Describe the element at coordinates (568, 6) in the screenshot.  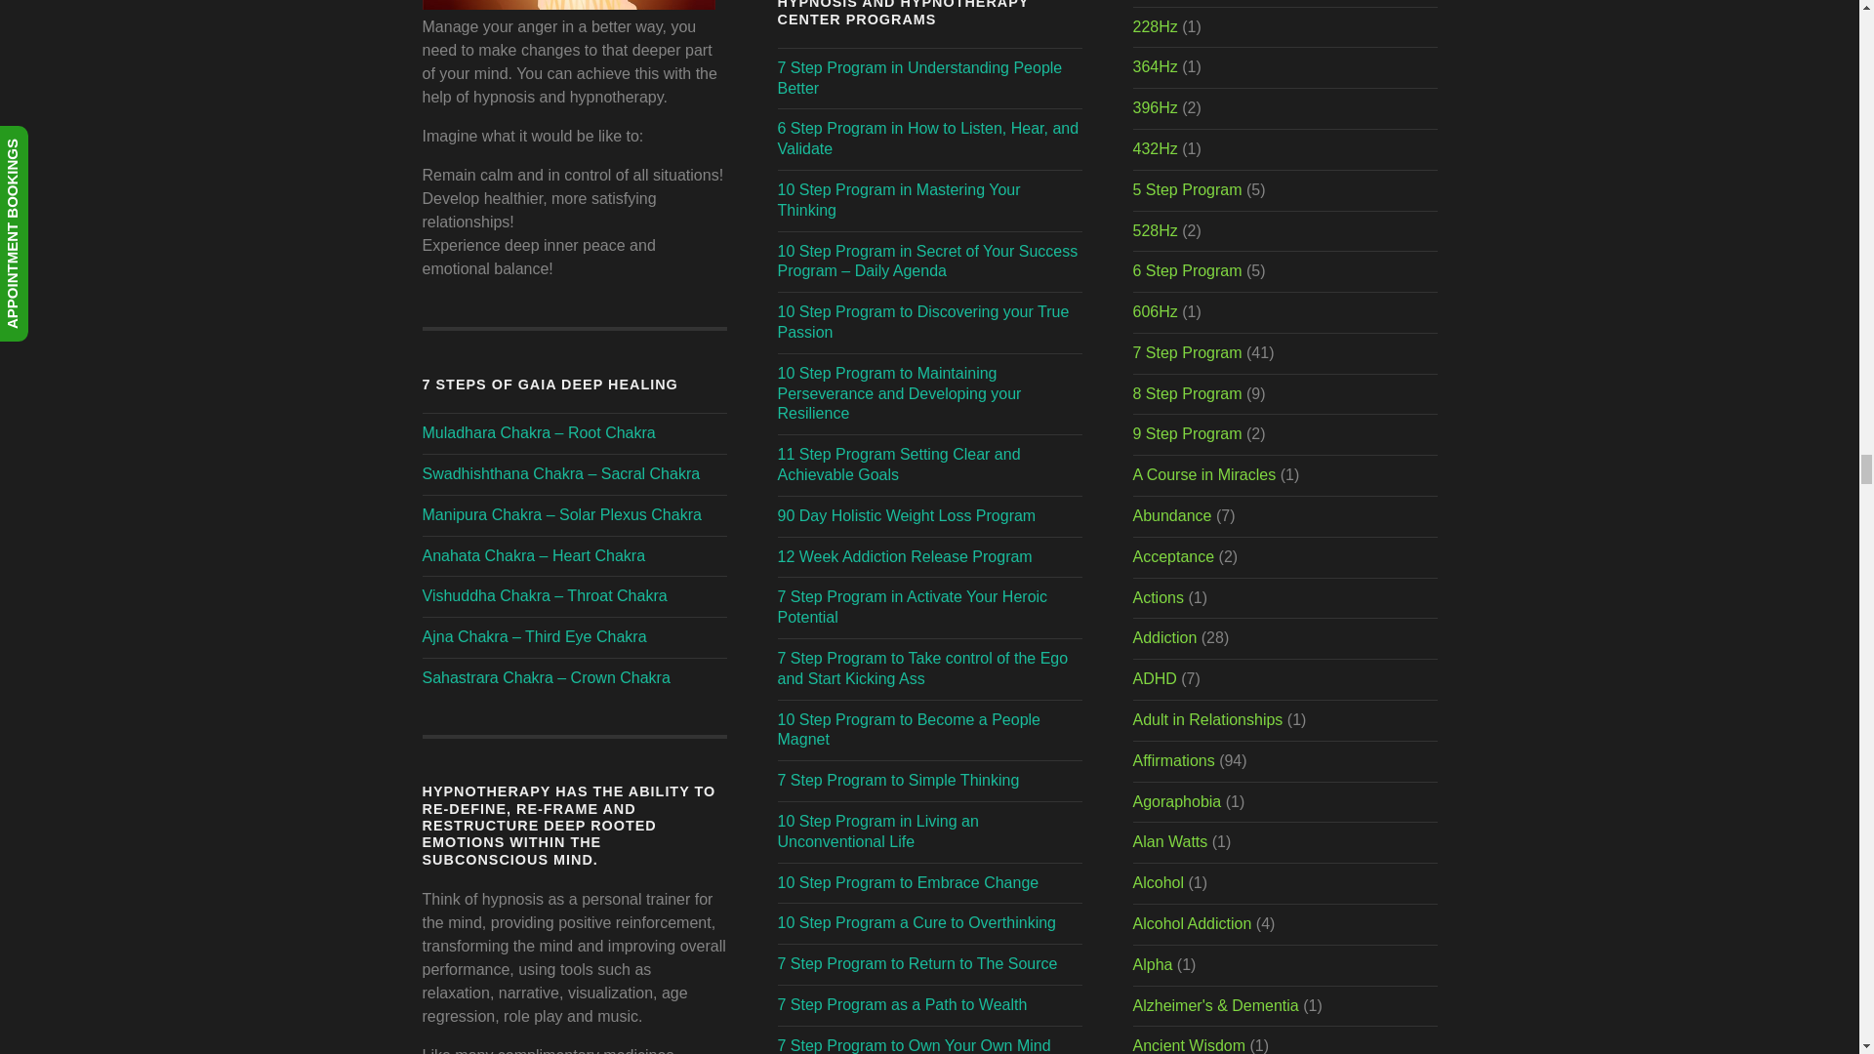
I see `Click Here! Anger Management with Hypnosis` at that location.